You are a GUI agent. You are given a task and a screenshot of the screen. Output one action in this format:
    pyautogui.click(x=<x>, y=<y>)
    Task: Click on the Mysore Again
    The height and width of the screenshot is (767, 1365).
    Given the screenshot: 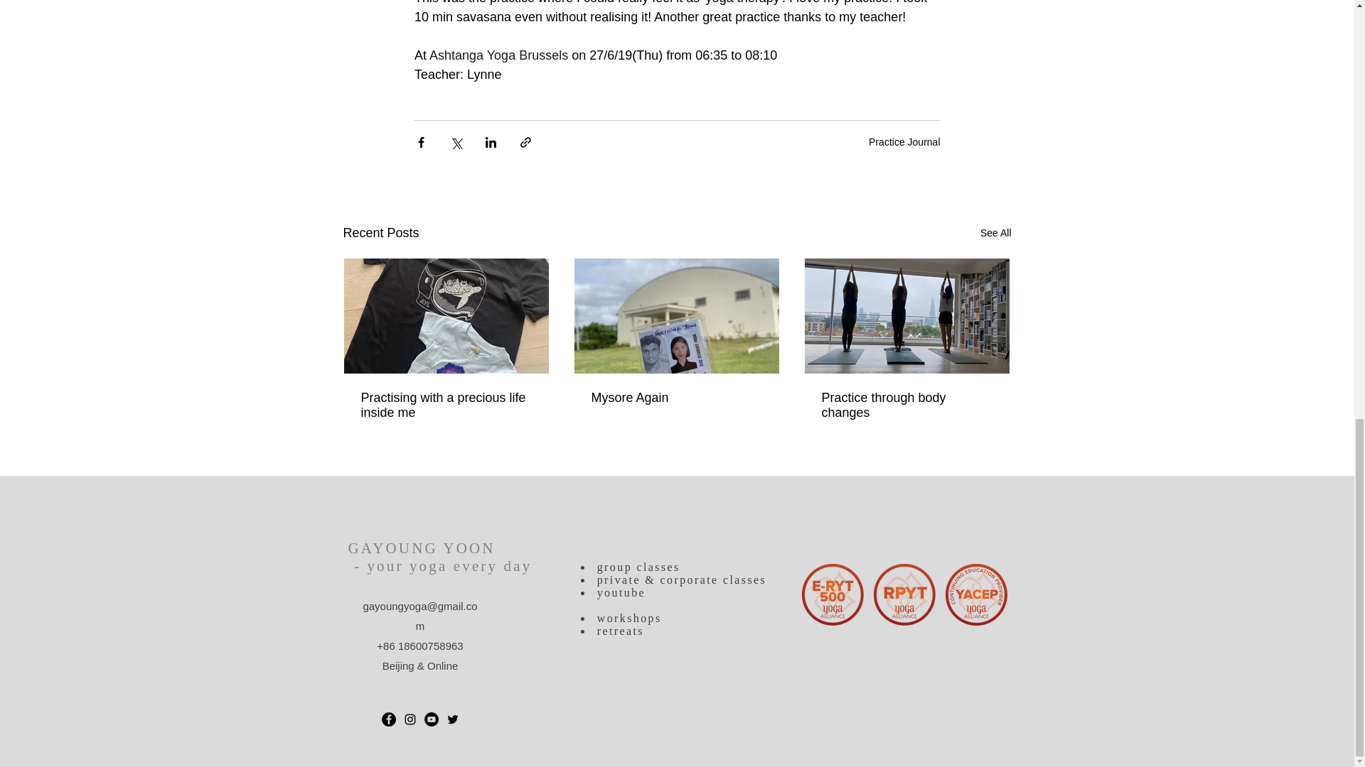 What is the action you would take?
    pyautogui.click(x=676, y=398)
    